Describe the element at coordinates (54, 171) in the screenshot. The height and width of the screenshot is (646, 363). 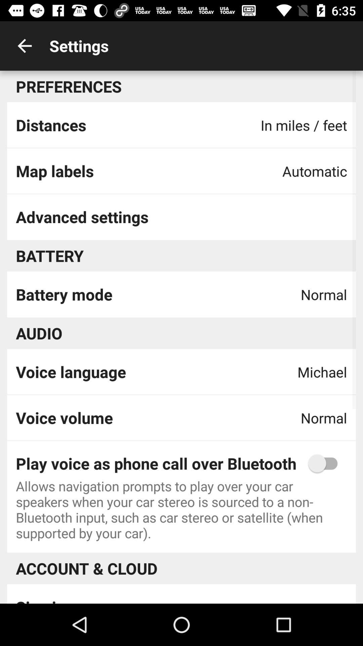
I see `open icon above advanced settings item` at that location.